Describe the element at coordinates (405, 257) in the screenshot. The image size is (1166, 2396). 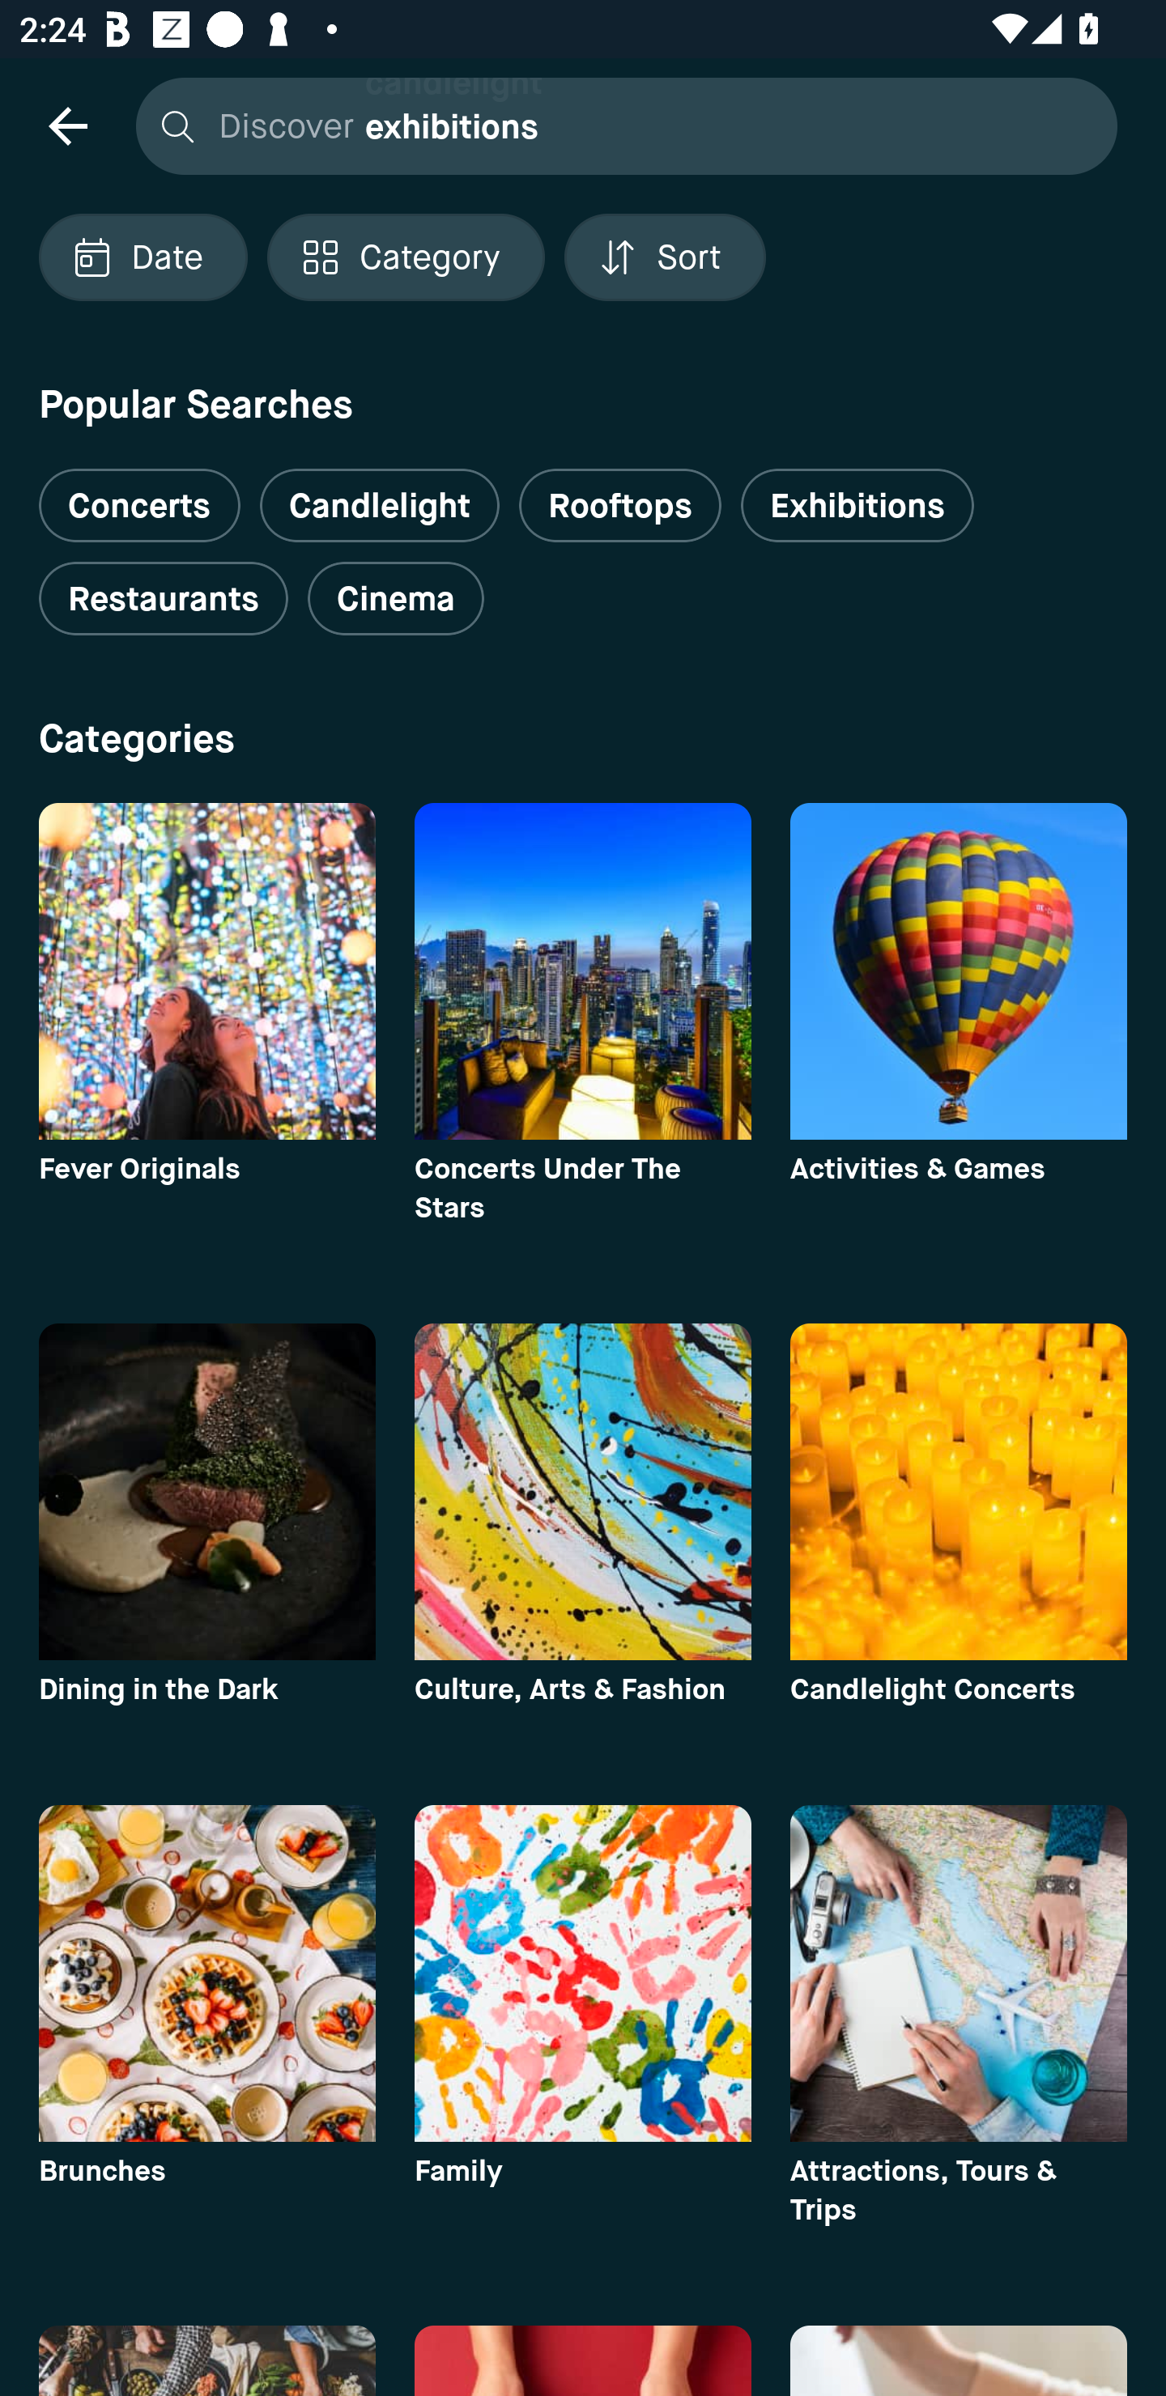
I see `Localized description Category` at that location.